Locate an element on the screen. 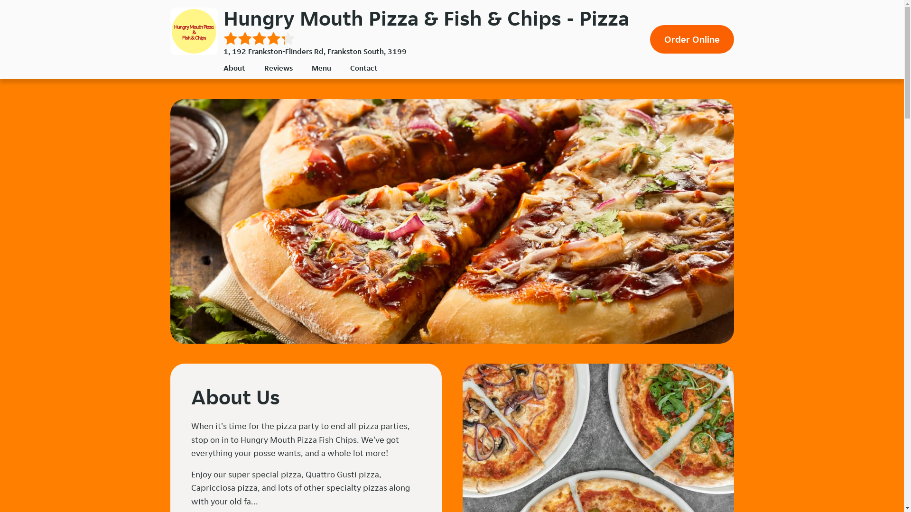 The height and width of the screenshot is (512, 911). Reviews is located at coordinates (278, 68).